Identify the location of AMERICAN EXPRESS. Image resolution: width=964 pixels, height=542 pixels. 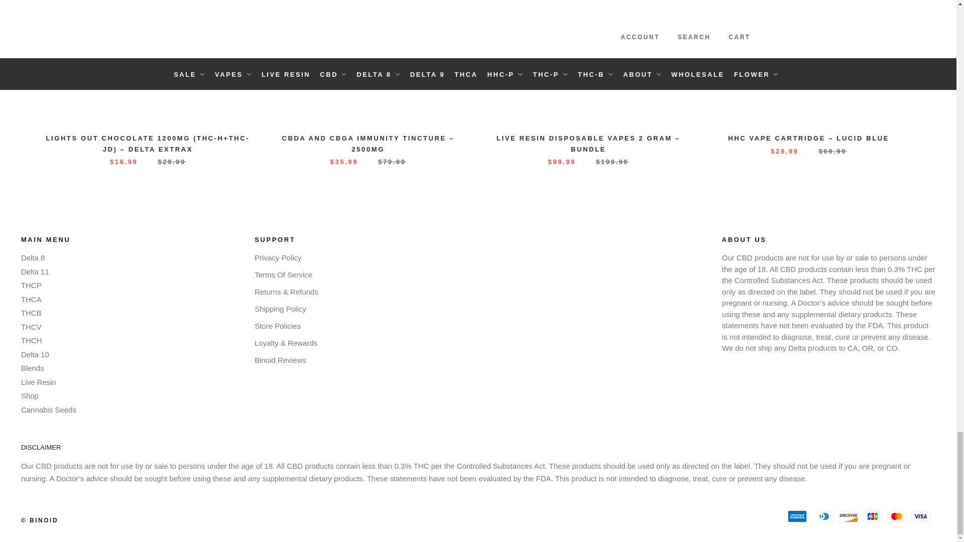
(797, 516).